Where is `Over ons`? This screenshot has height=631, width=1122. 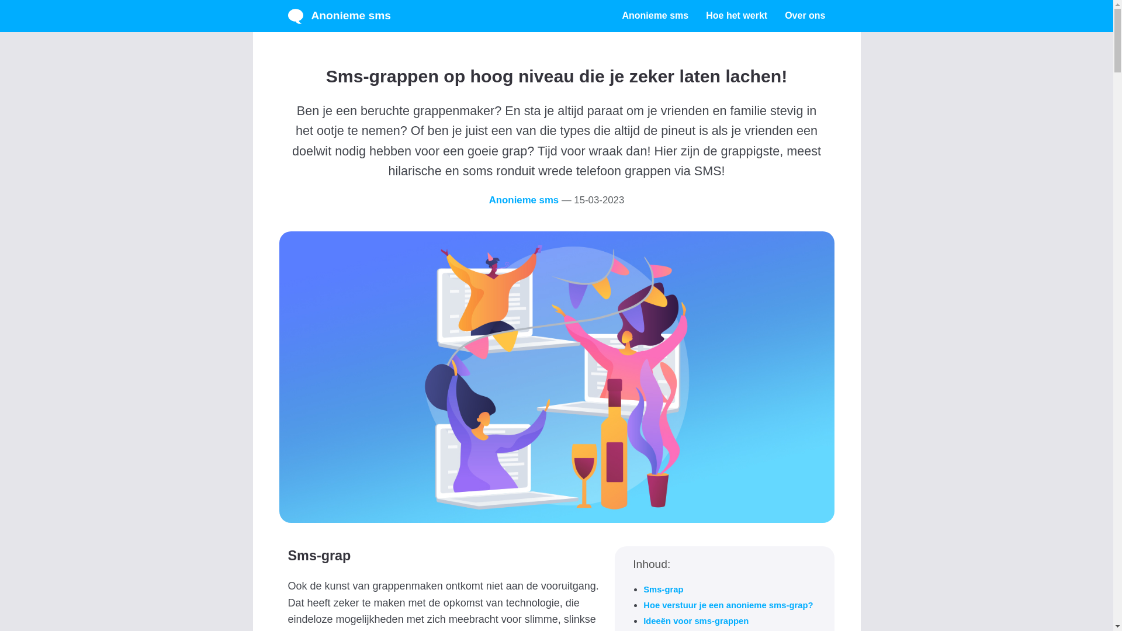 Over ons is located at coordinates (801, 16).